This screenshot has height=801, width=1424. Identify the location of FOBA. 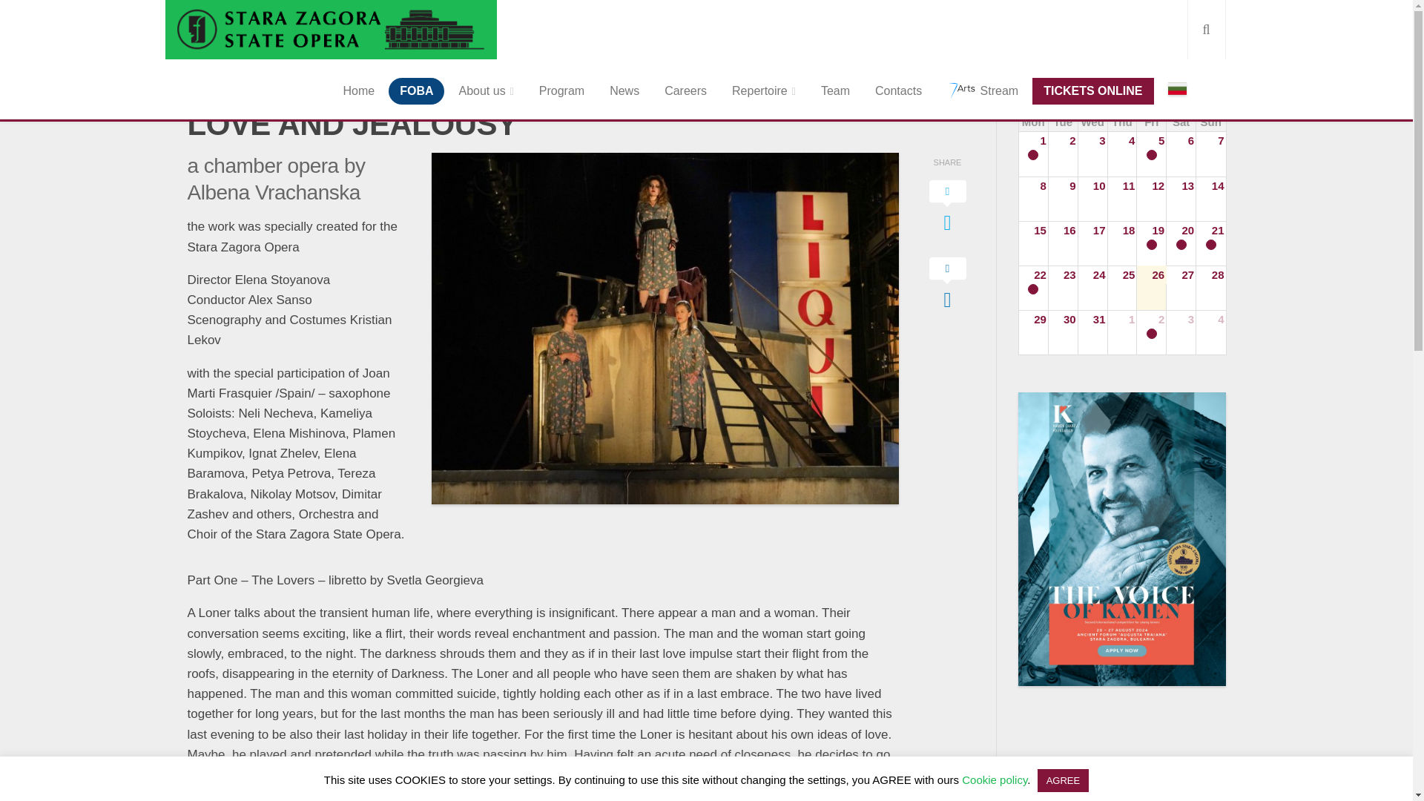
(417, 90).